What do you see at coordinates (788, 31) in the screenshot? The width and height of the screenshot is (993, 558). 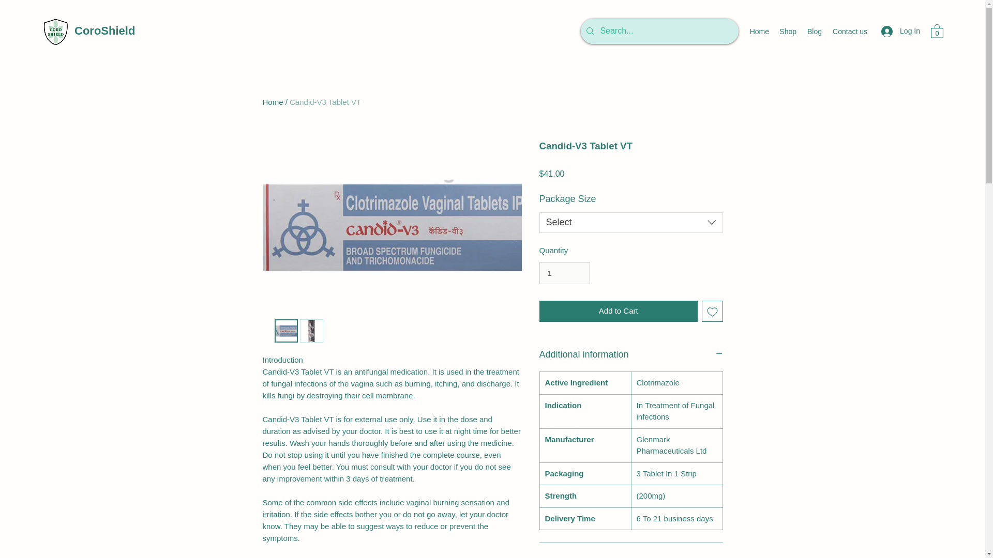 I see `Shop` at bounding box center [788, 31].